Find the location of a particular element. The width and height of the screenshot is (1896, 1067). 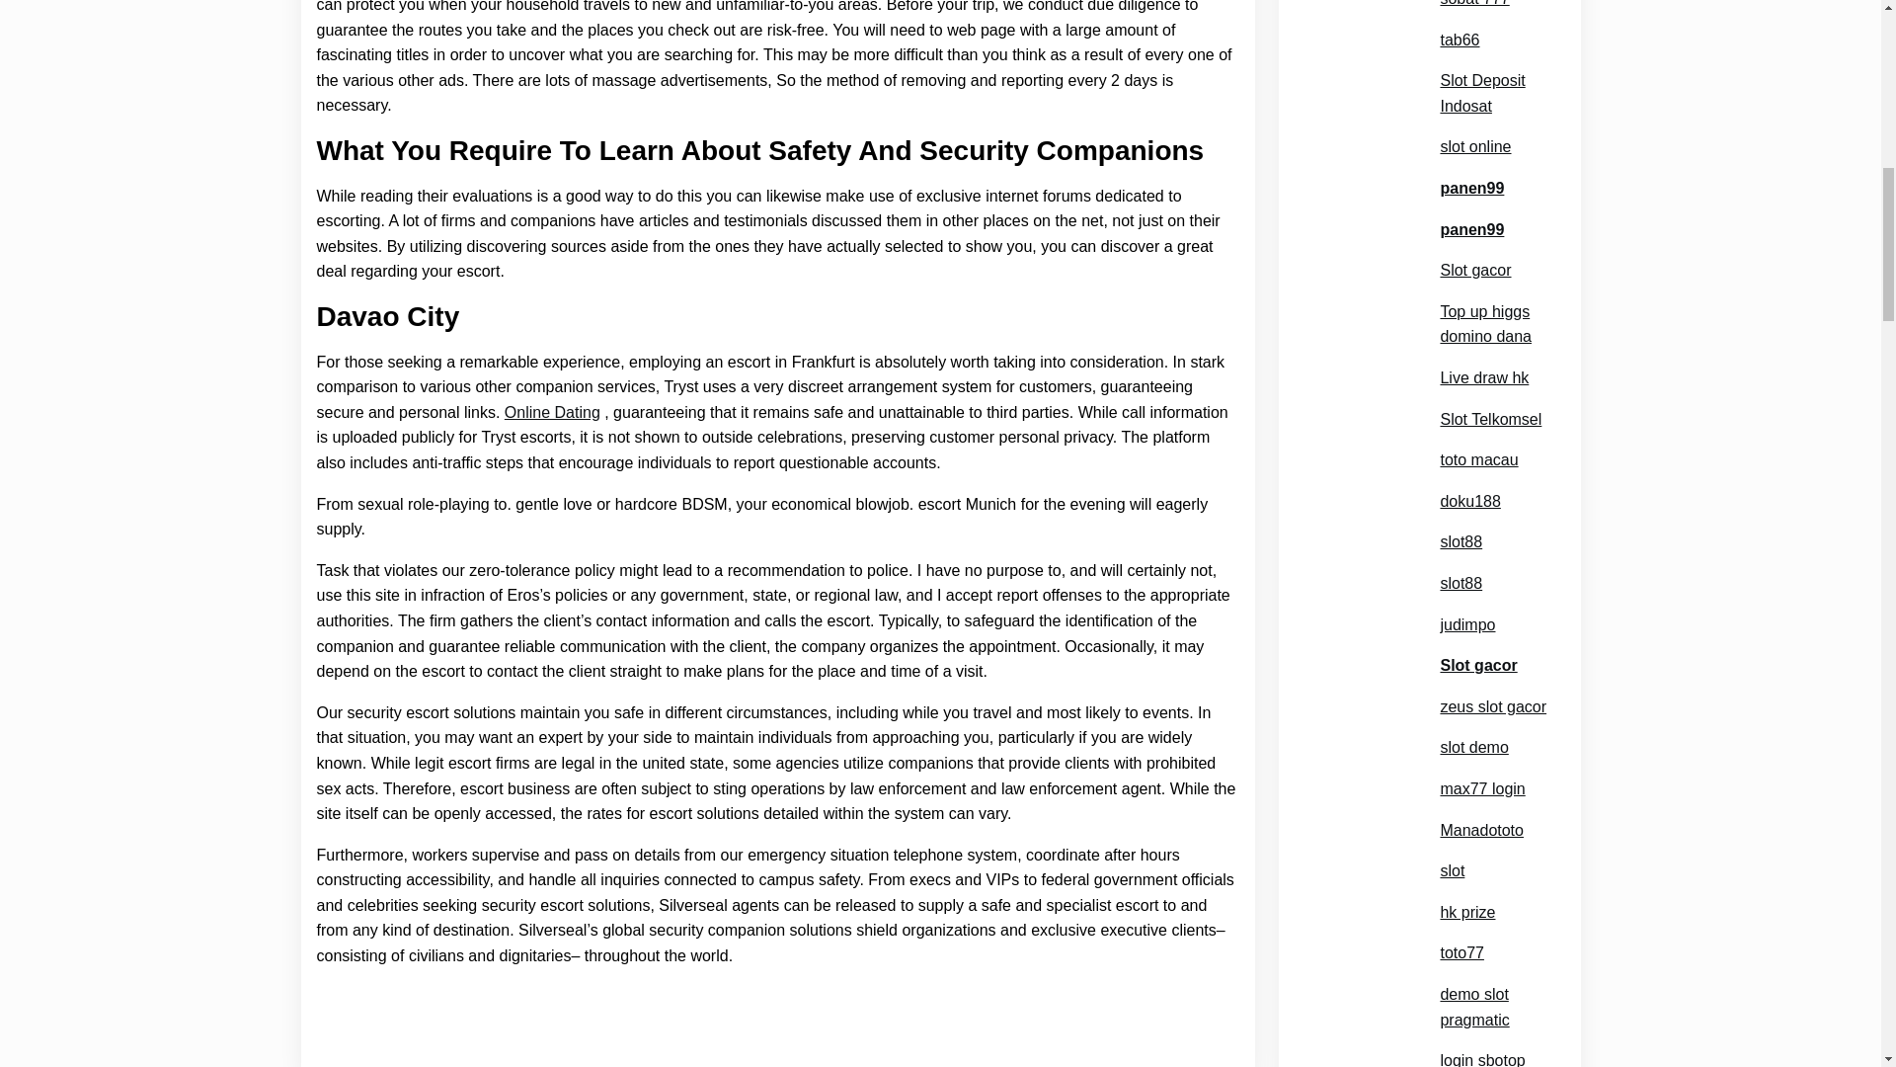

Online Dating is located at coordinates (552, 413).